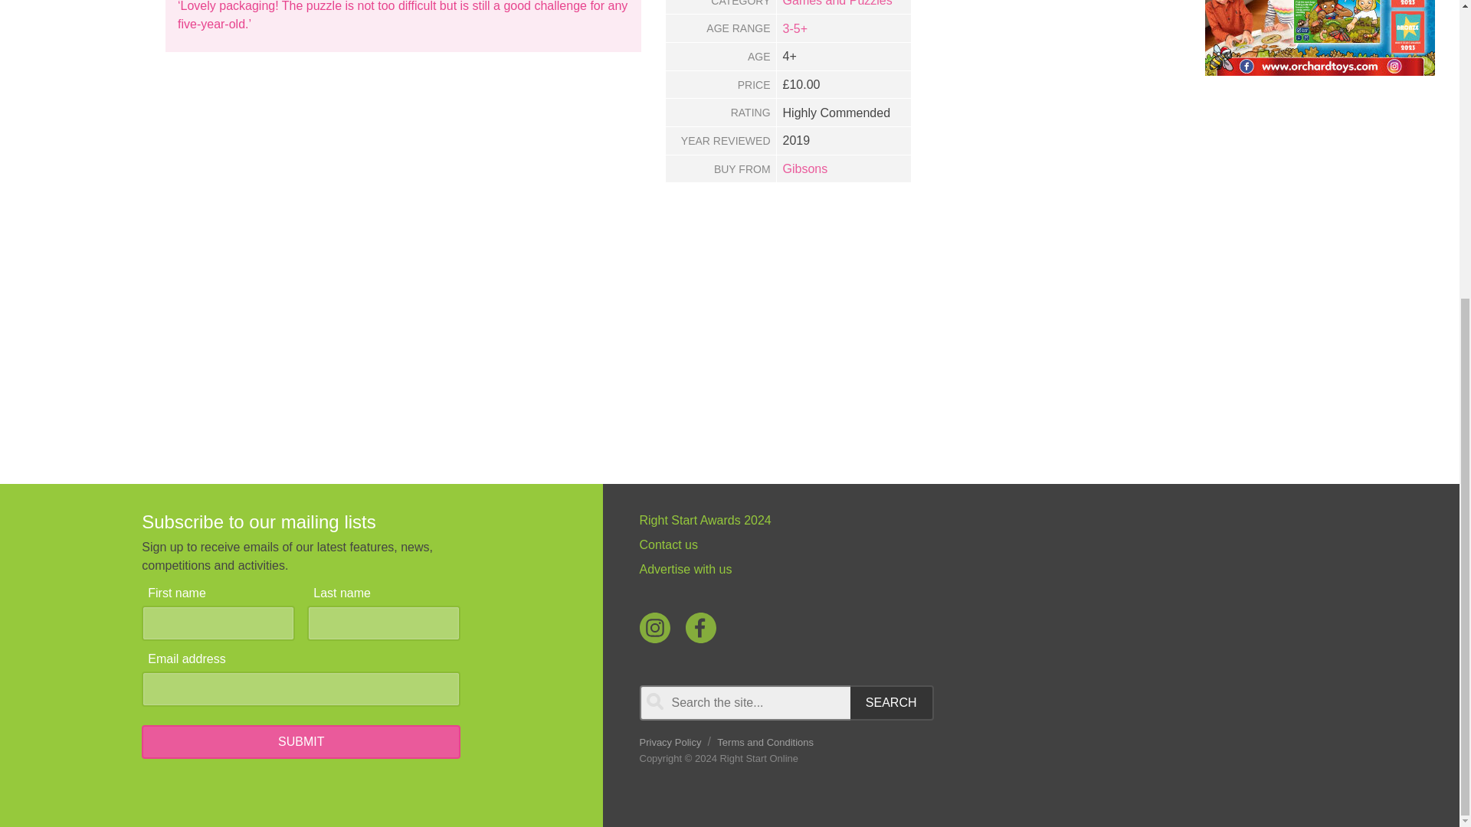  Describe the element at coordinates (837, 3) in the screenshot. I see `Games and Puzzles` at that location.